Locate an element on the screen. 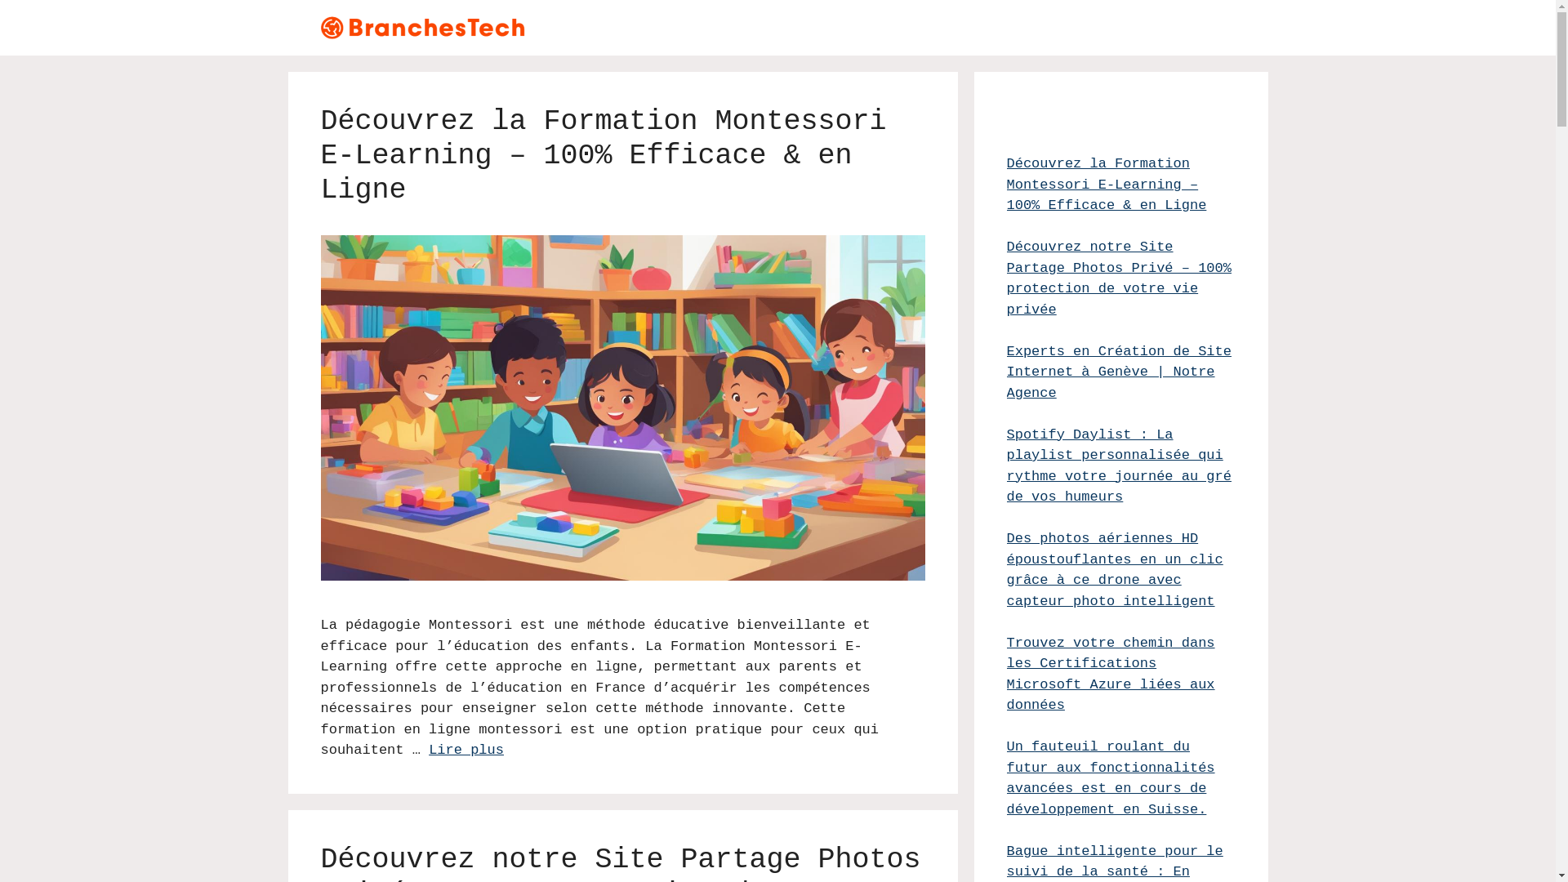  Lire plus is located at coordinates (466, 750).